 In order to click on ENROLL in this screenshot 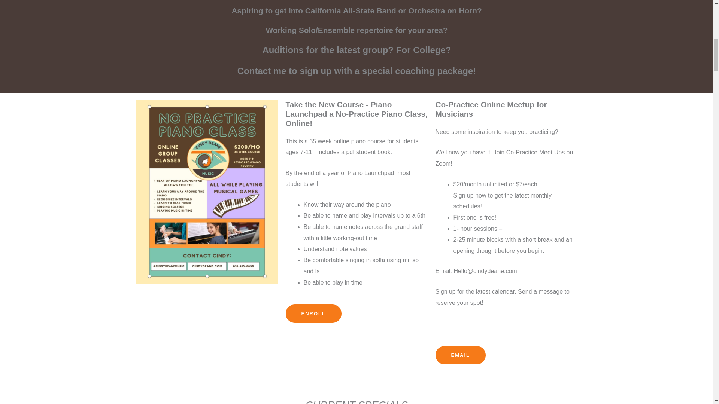, I will do `click(313, 313)`.